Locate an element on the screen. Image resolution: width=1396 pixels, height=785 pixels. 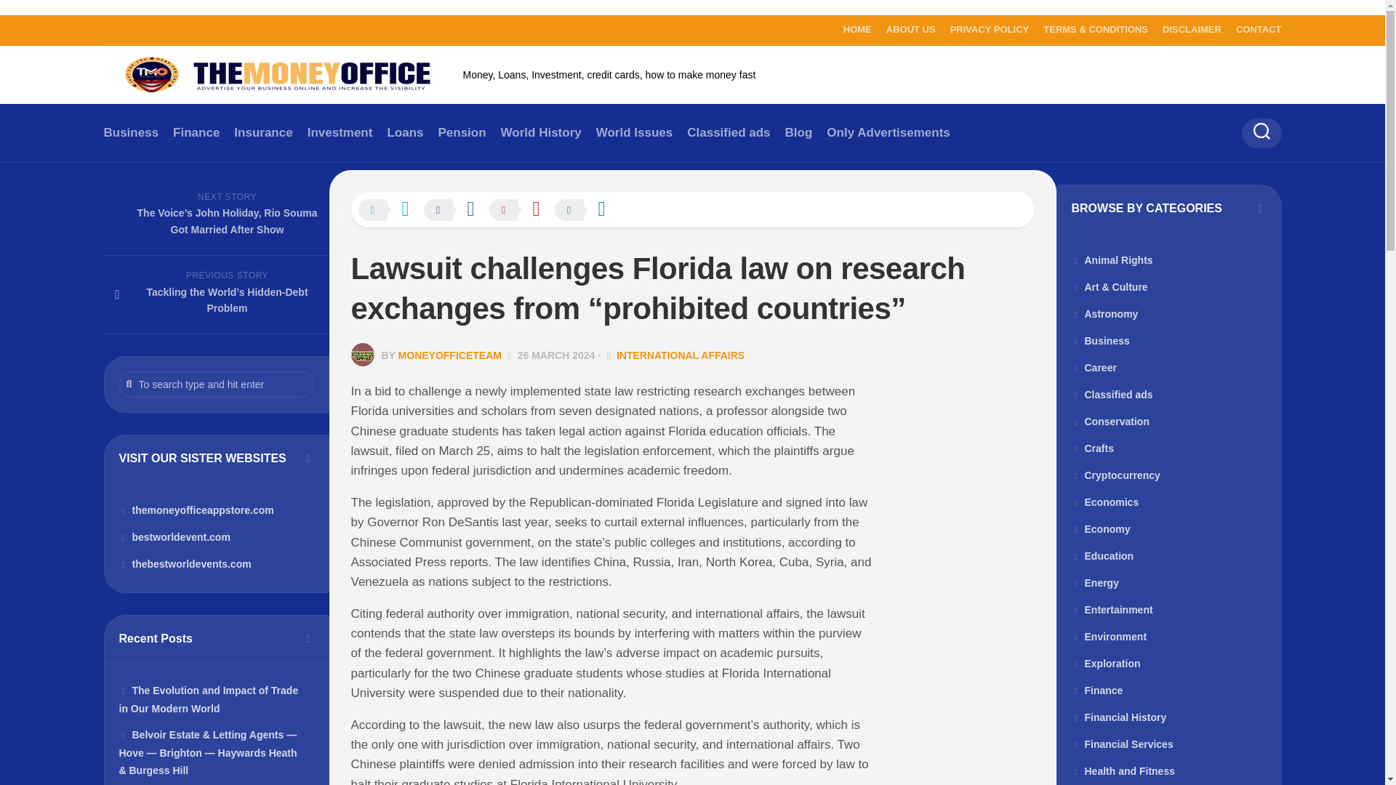
World History is located at coordinates (541, 132).